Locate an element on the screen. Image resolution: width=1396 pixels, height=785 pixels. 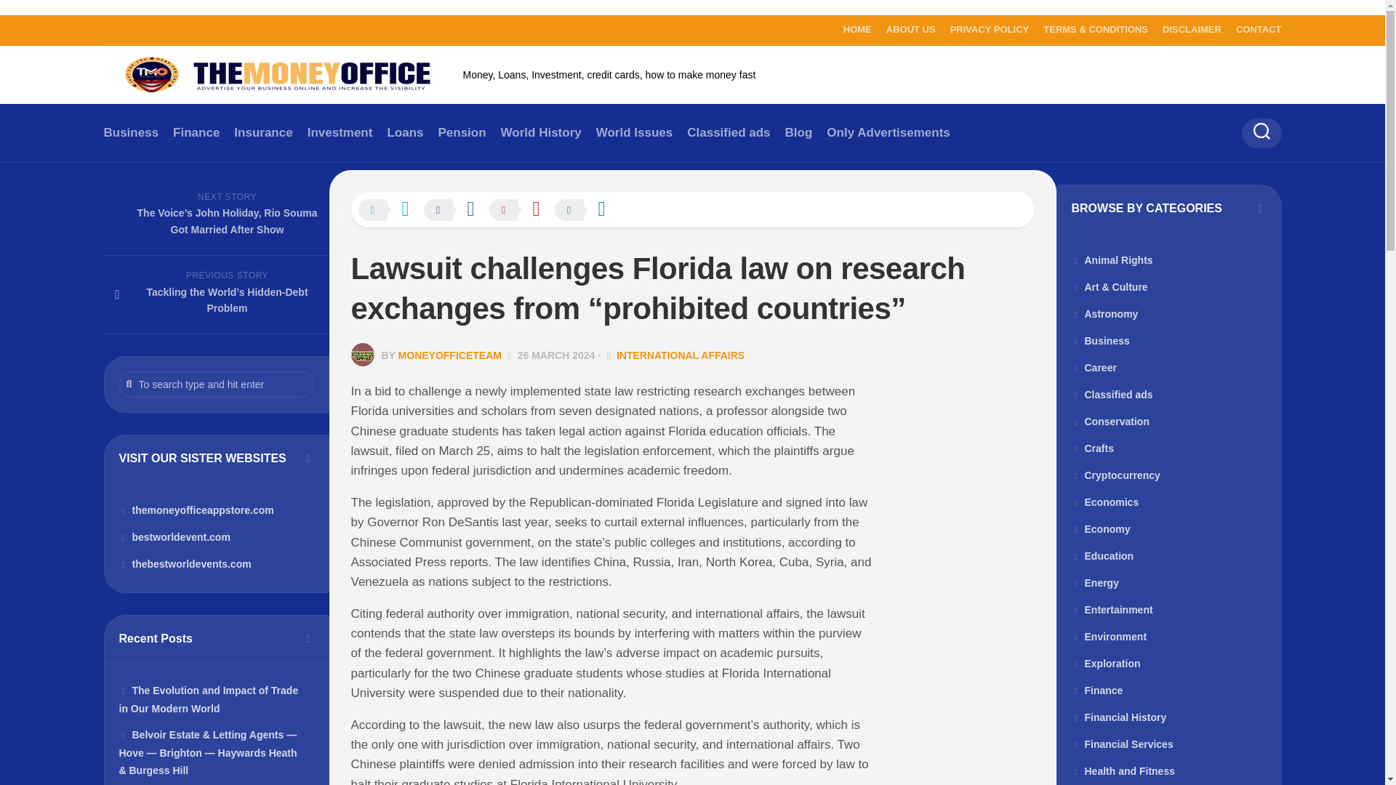
World History is located at coordinates (541, 132).